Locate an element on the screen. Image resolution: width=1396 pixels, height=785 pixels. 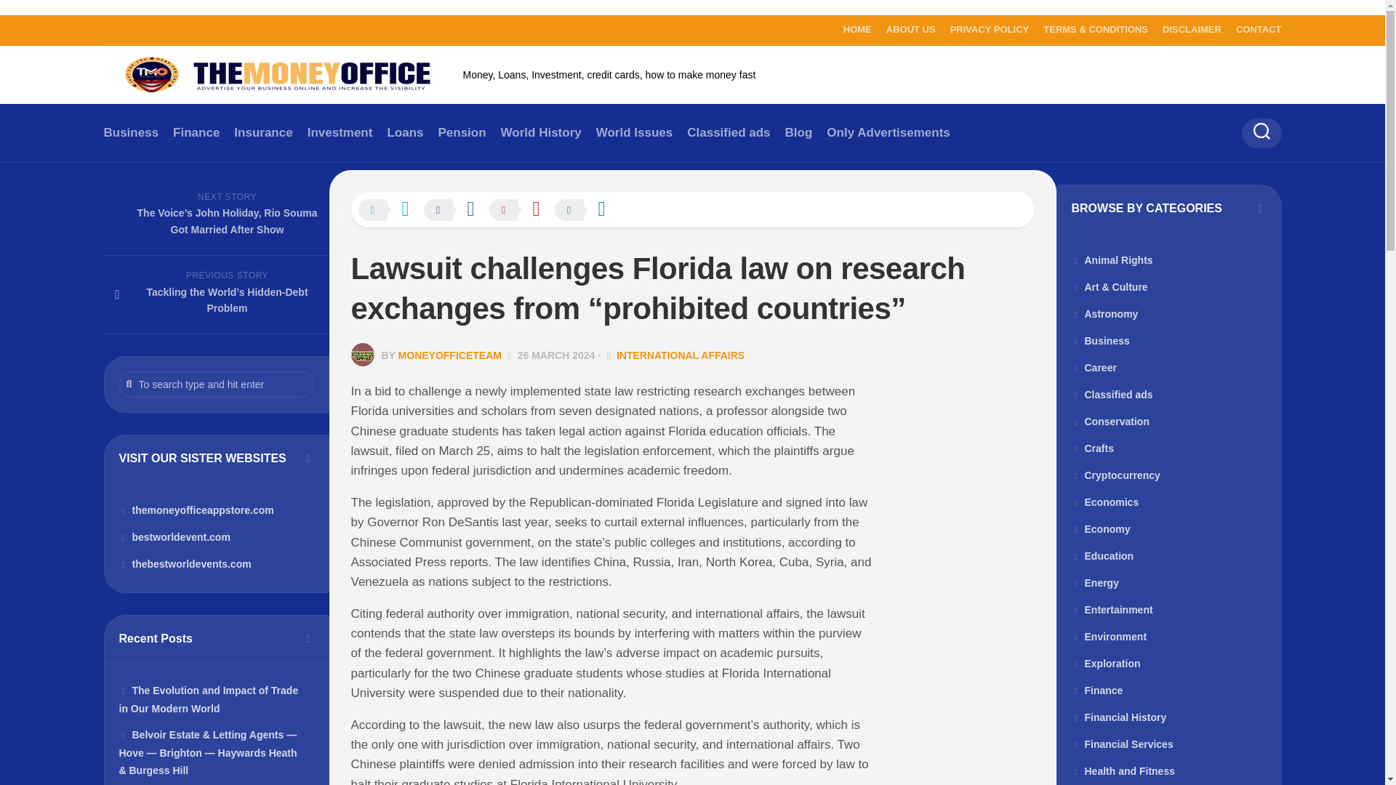
World History is located at coordinates (541, 132).